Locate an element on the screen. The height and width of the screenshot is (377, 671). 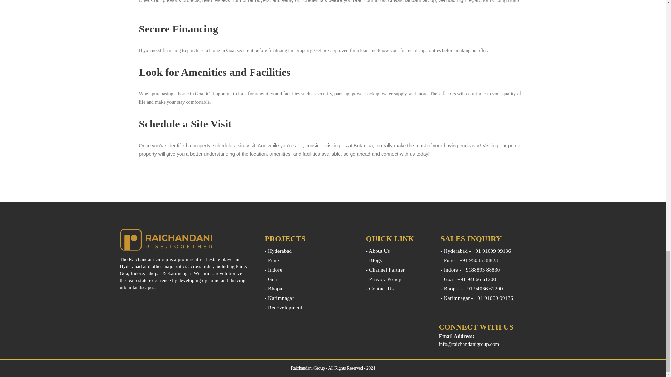
- About Us is located at coordinates (398, 251).